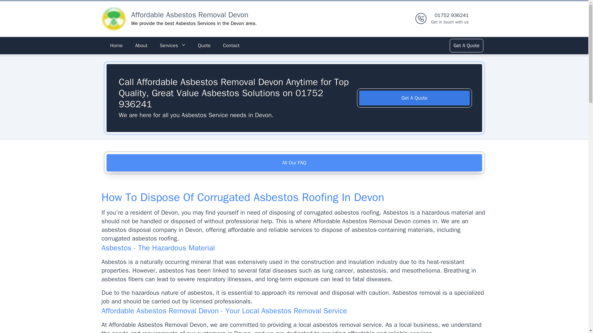 The width and height of the screenshot is (593, 333). What do you see at coordinates (294, 163) in the screenshot?
I see `Quote` at bounding box center [294, 163].